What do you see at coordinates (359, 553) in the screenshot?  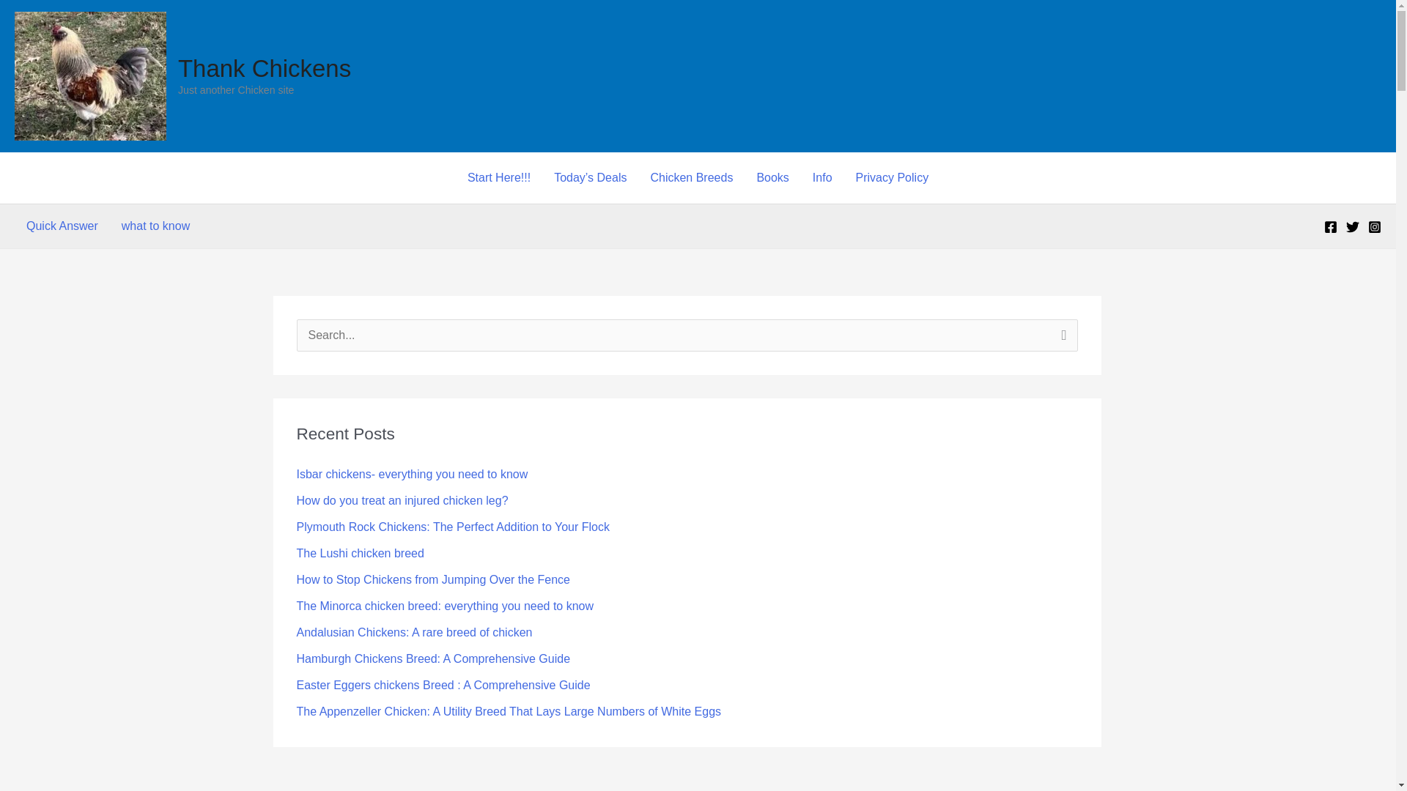 I see `The Lushi chicken breed` at bounding box center [359, 553].